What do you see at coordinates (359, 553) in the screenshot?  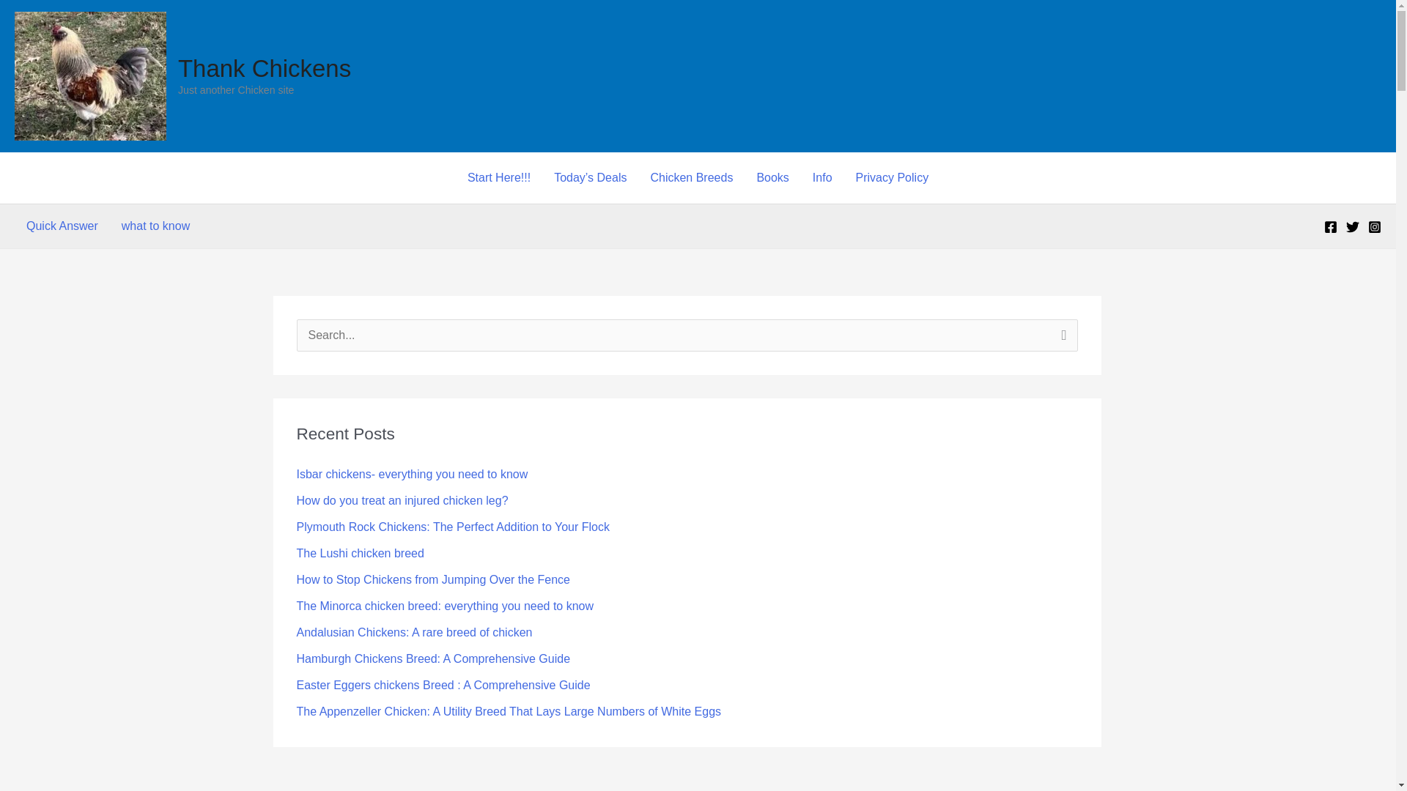 I see `The Lushi chicken breed` at bounding box center [359, 553].